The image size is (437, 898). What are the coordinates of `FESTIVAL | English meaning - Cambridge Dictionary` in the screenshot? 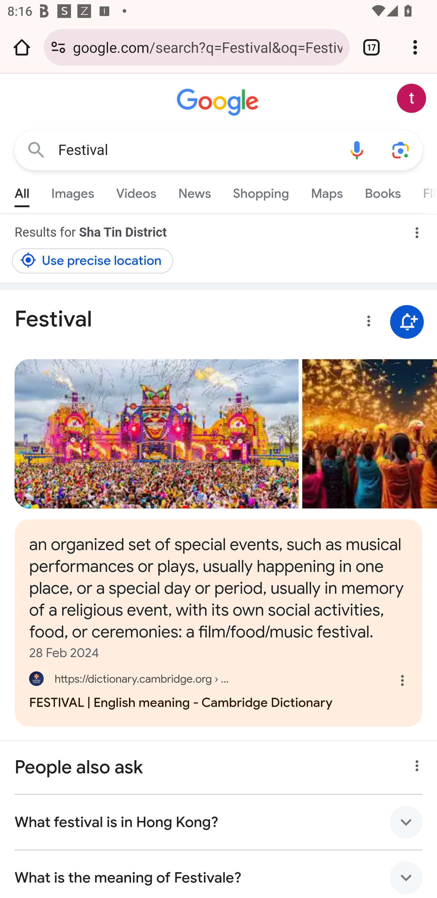 It's located at (218, 689).